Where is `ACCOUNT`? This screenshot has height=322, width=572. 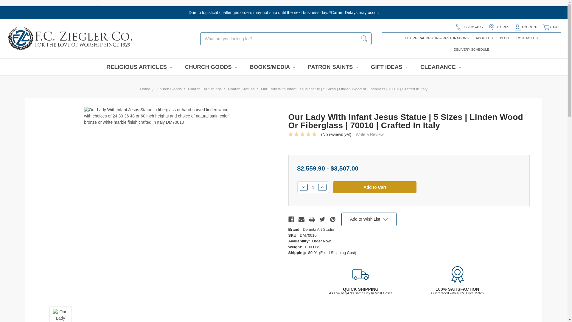 ACCOUNT is located at coordinates (526, 27).